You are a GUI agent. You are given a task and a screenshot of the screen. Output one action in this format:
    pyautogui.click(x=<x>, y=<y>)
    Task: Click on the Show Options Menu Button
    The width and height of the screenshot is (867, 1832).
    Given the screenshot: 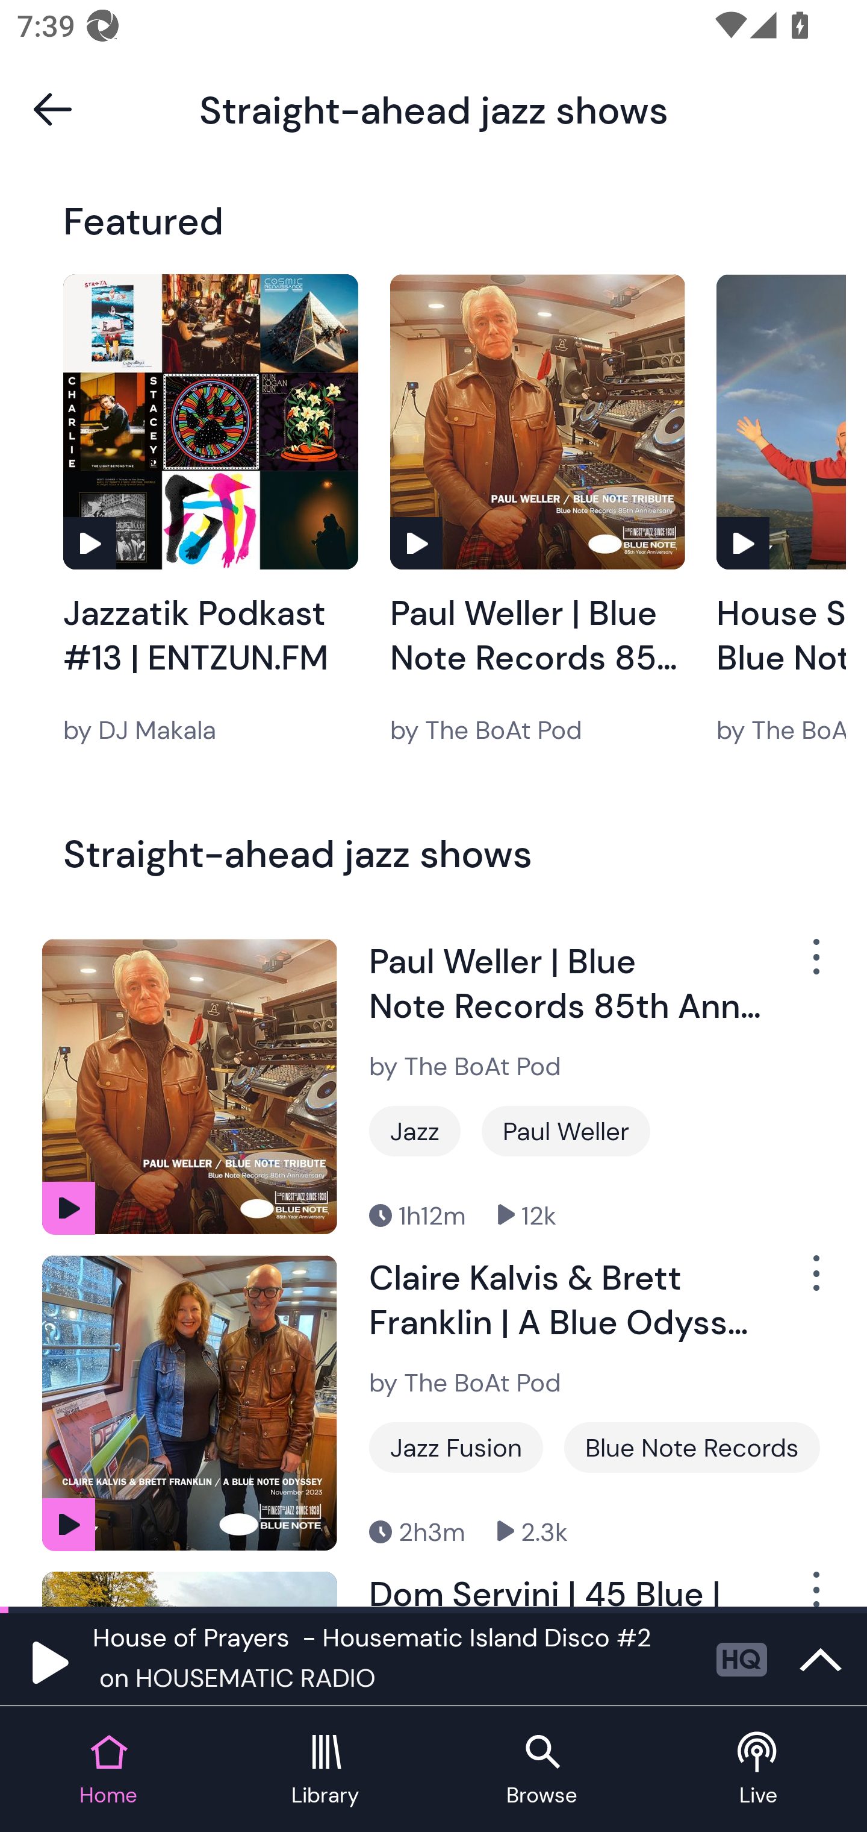 What is the action you would take?
    pyautogui.click(x=814, y=965)
    